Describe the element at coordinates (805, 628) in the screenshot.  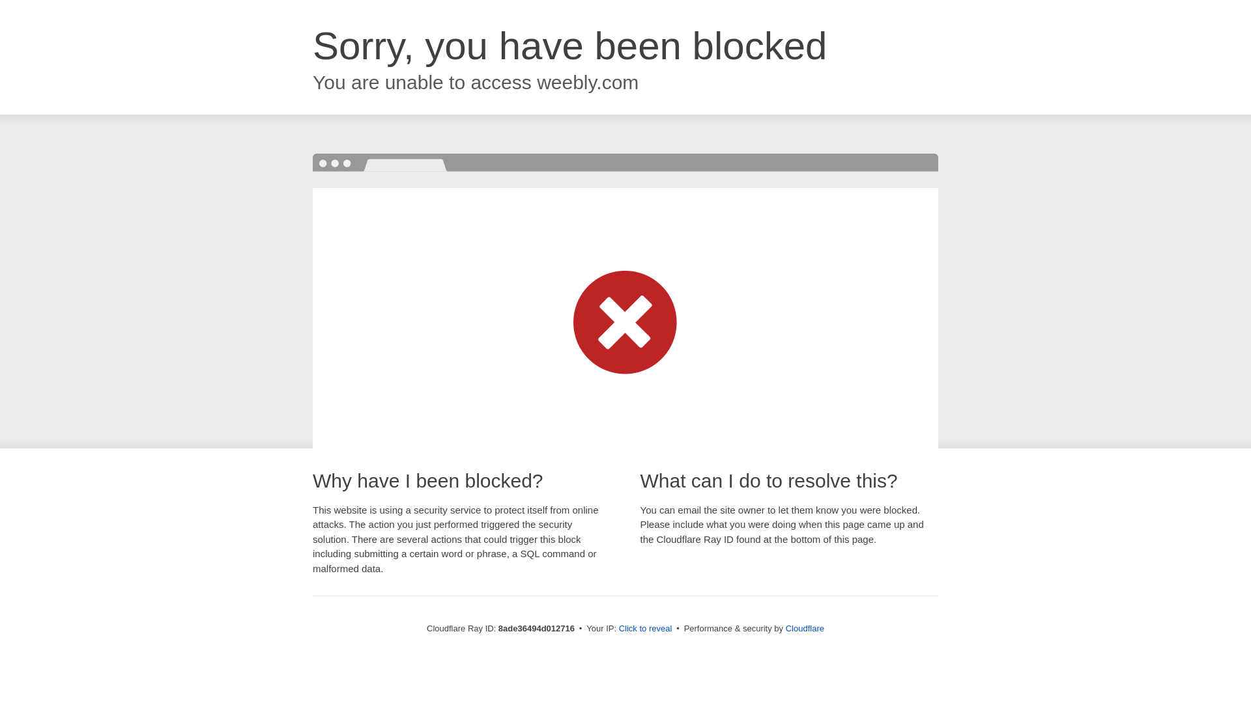
I see `Cloudflare` at that location.